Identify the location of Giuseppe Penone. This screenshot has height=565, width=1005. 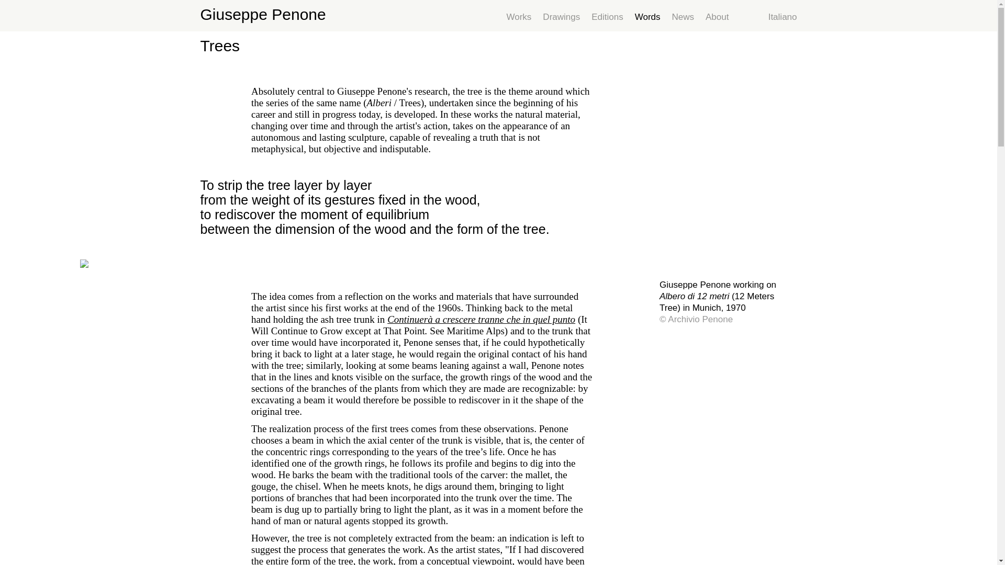
(263, 14).